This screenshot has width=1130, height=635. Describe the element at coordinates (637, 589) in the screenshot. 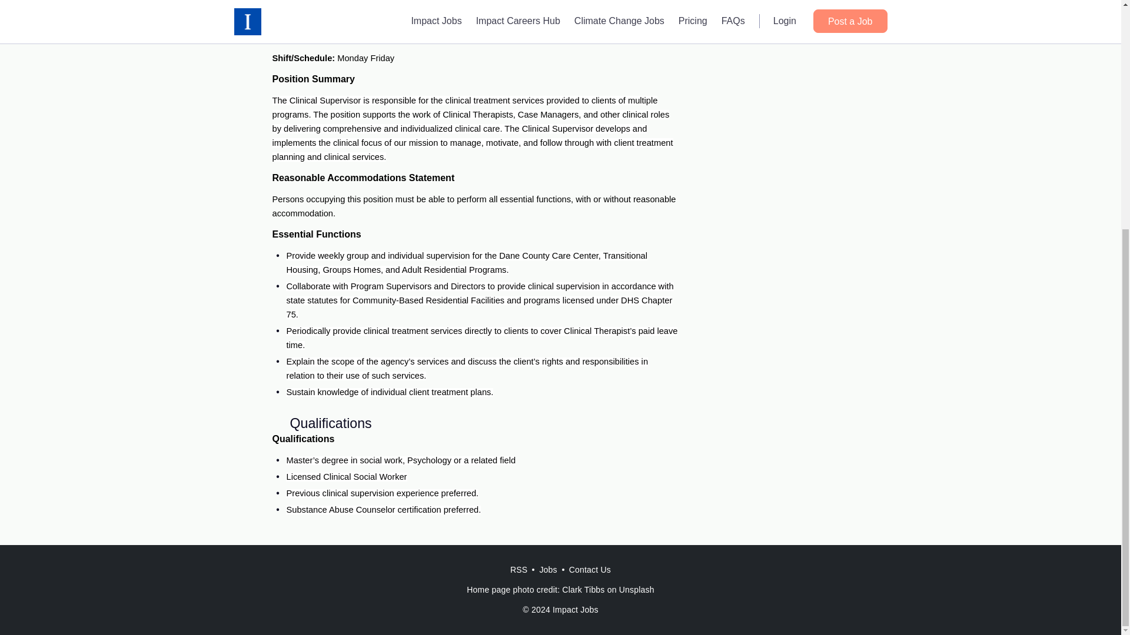

I see `Unsplash` at that location.